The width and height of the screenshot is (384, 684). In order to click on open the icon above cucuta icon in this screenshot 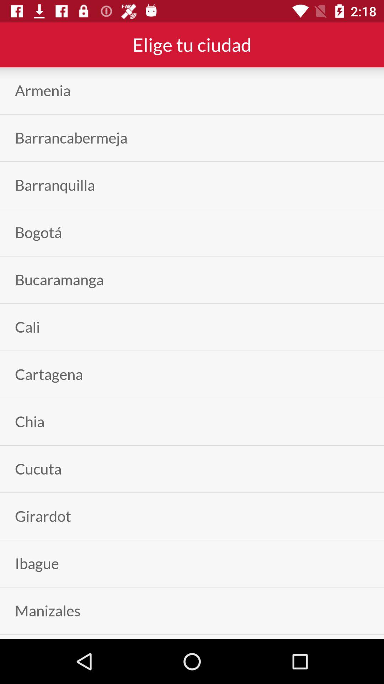, I will do `click(30, 422)`.